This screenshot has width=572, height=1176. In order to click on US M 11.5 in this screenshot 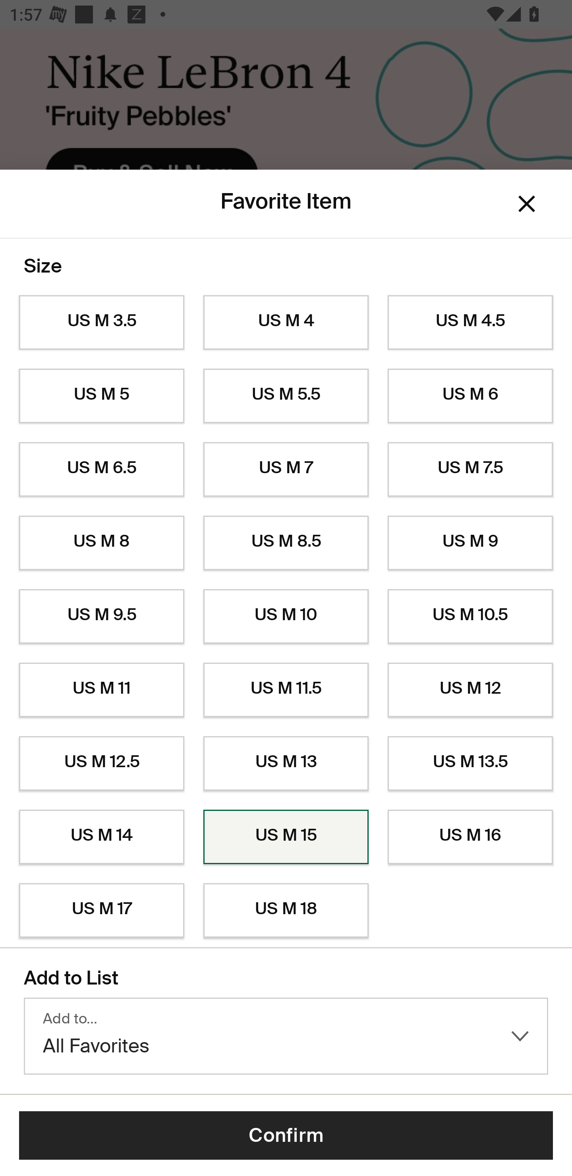, I will do `click(286, 690)`.